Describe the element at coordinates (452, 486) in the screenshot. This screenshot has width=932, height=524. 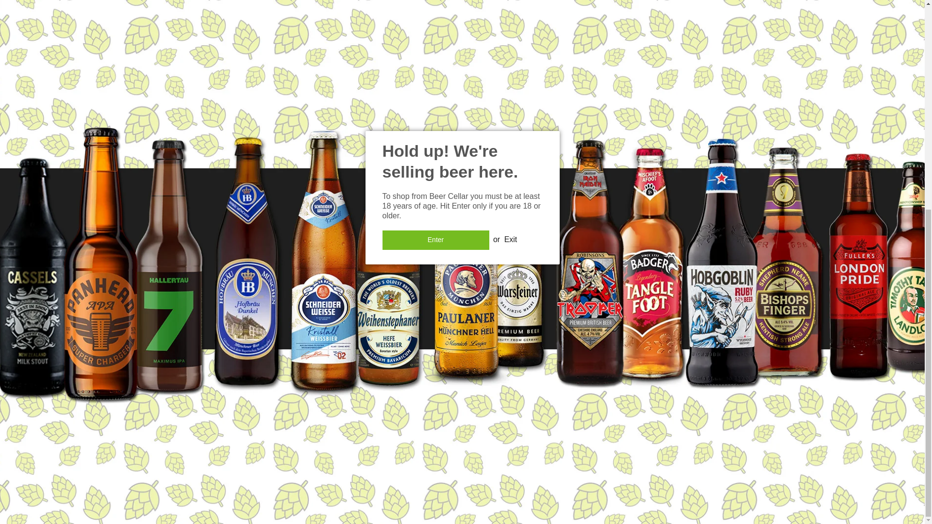
I see `Google Pay` at that location.